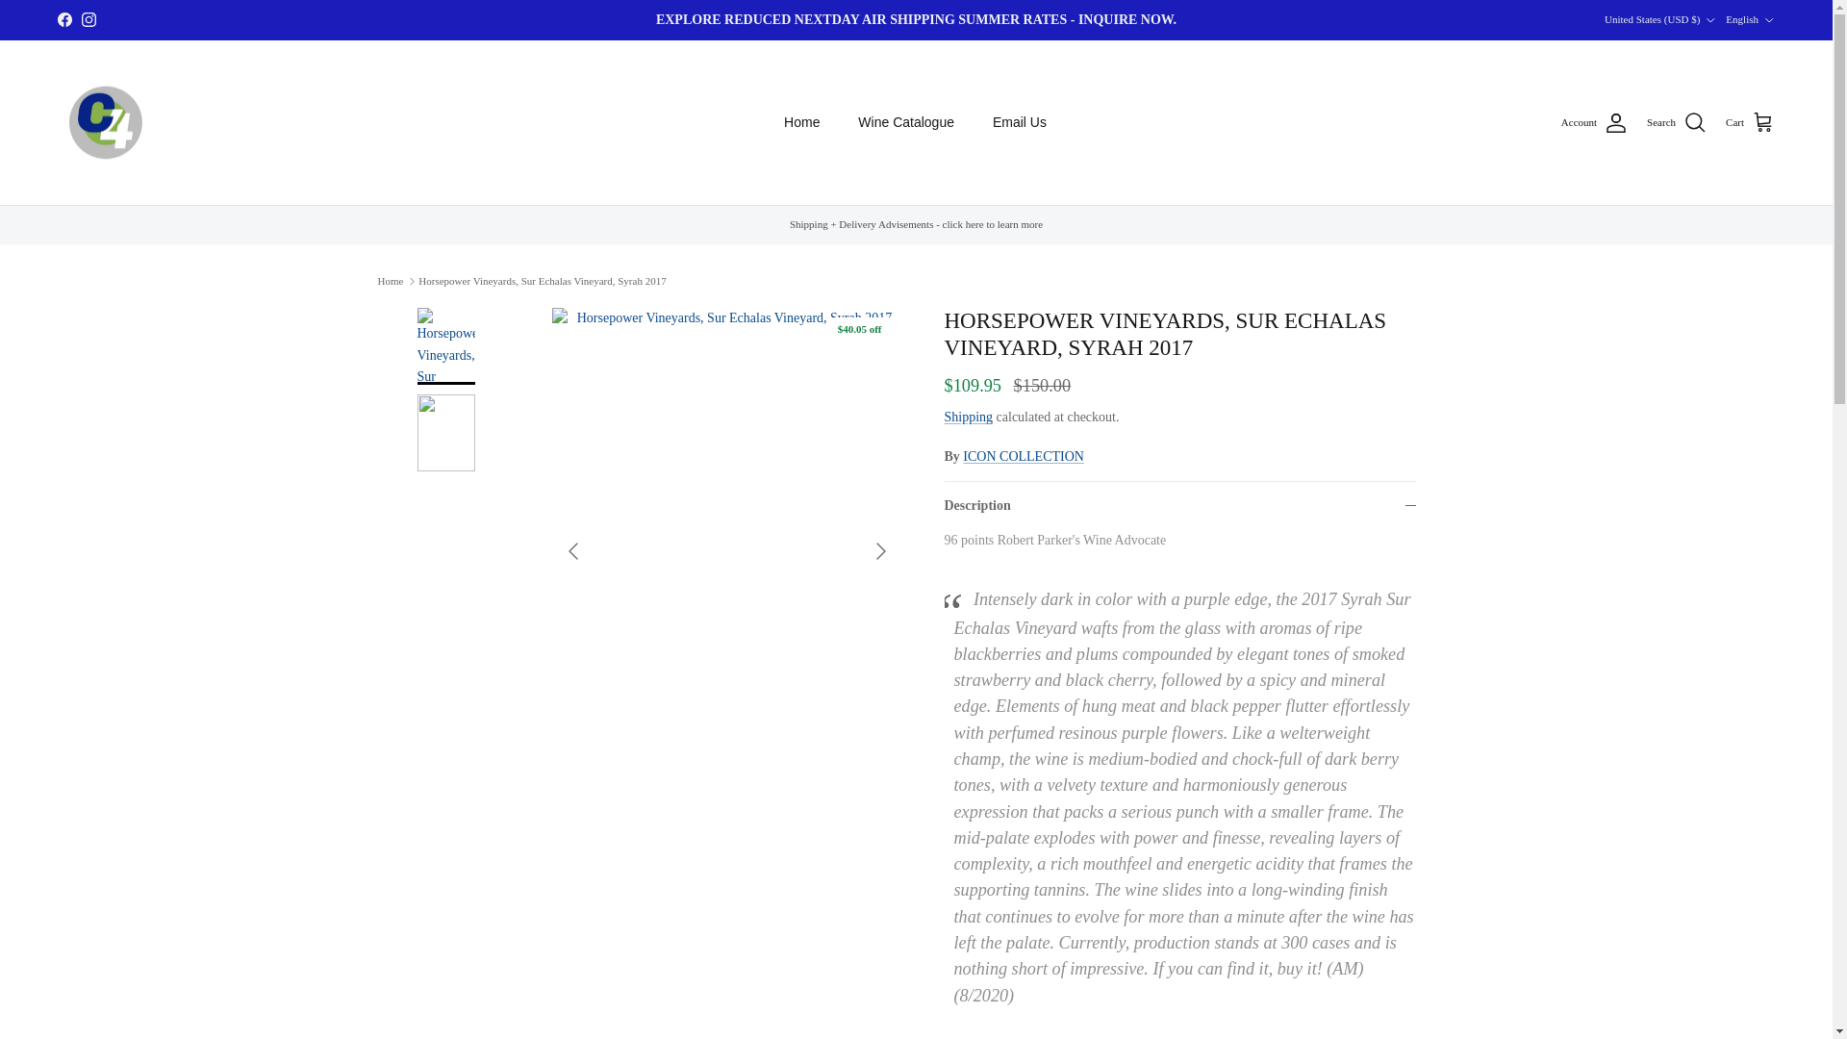 The image size is (1847, 1039). Describe the element at coordinates (89, 19) in the screenshot. I see `Instagram` at that location.